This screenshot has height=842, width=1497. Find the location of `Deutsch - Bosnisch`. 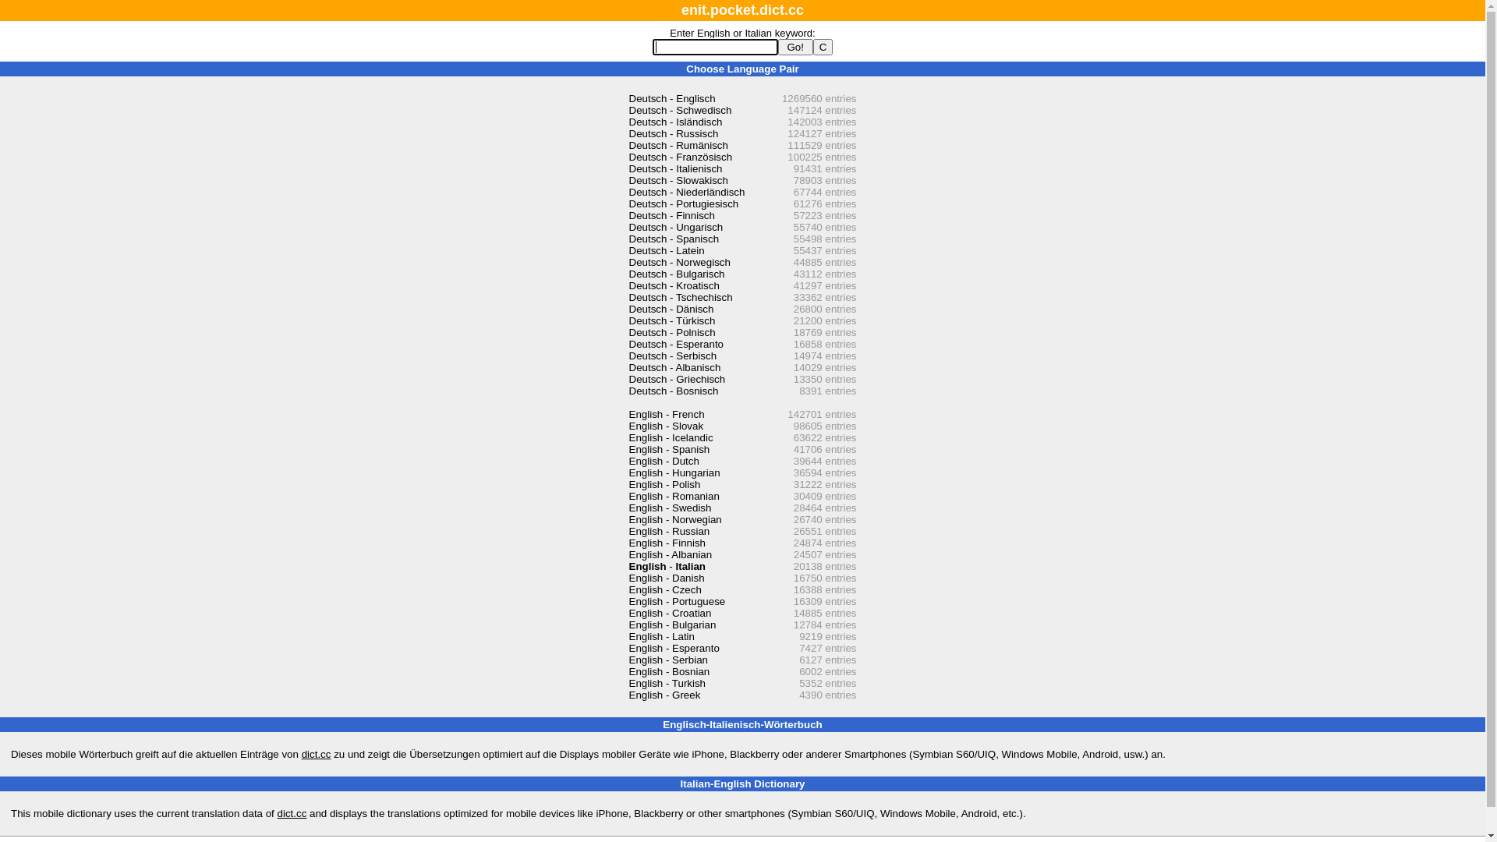

Deutsch - Bosnisch is located at coordinates (674, 391).